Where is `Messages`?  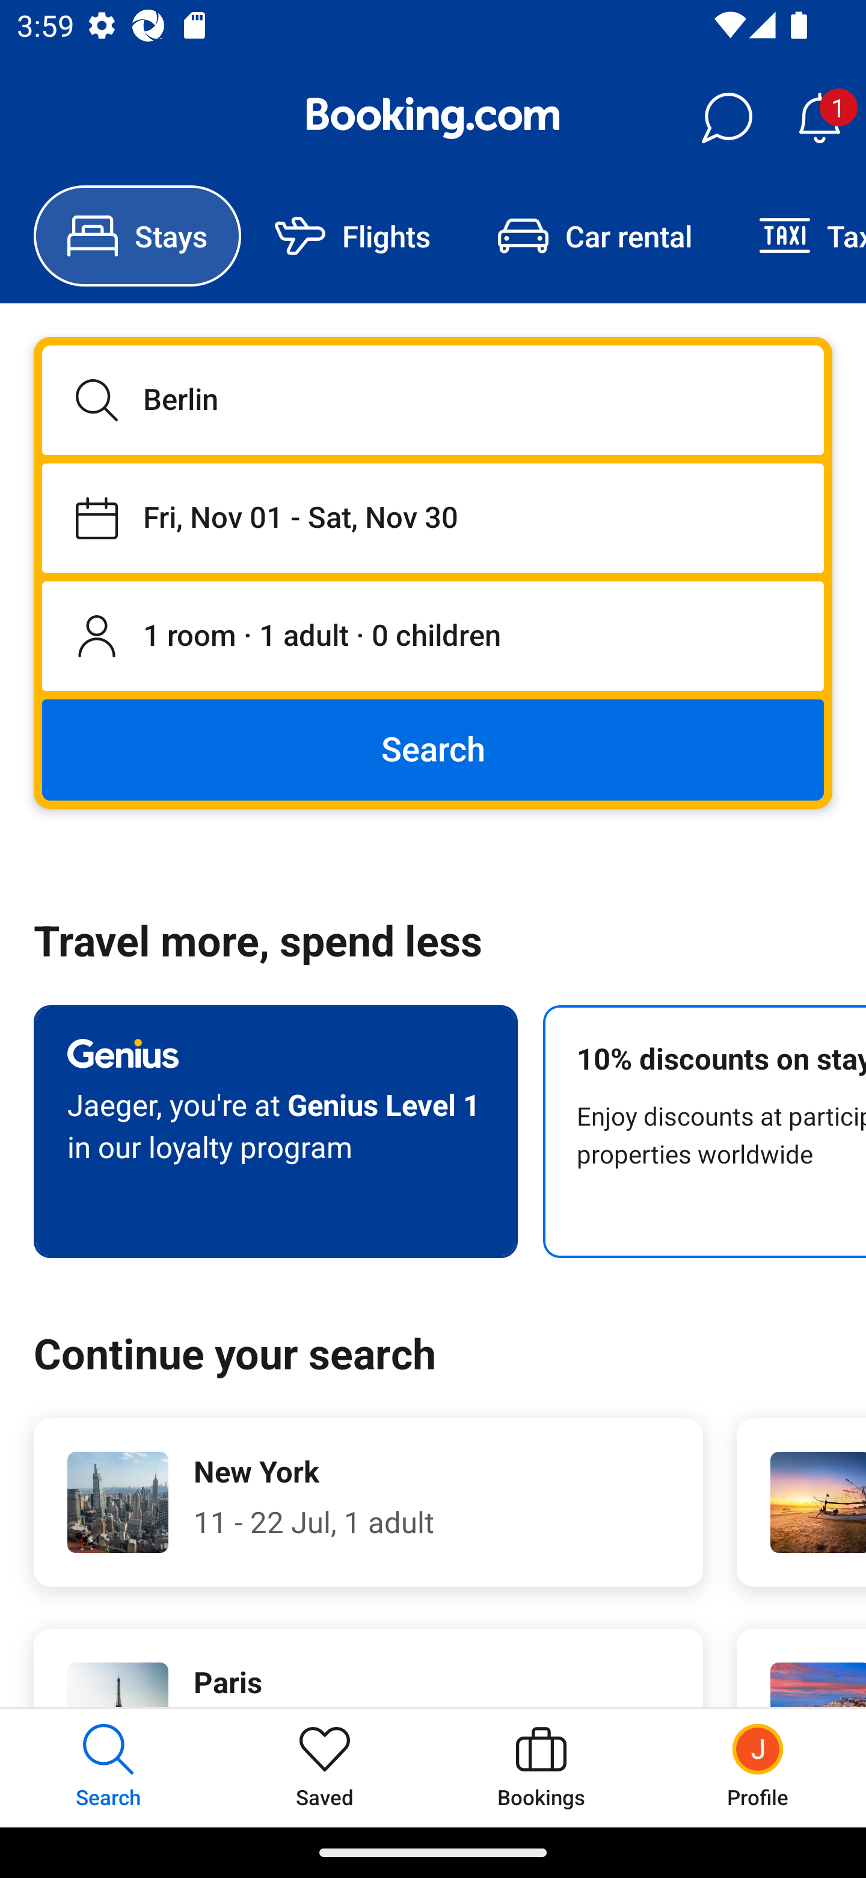 Messages is located at coordinates (726, 118).